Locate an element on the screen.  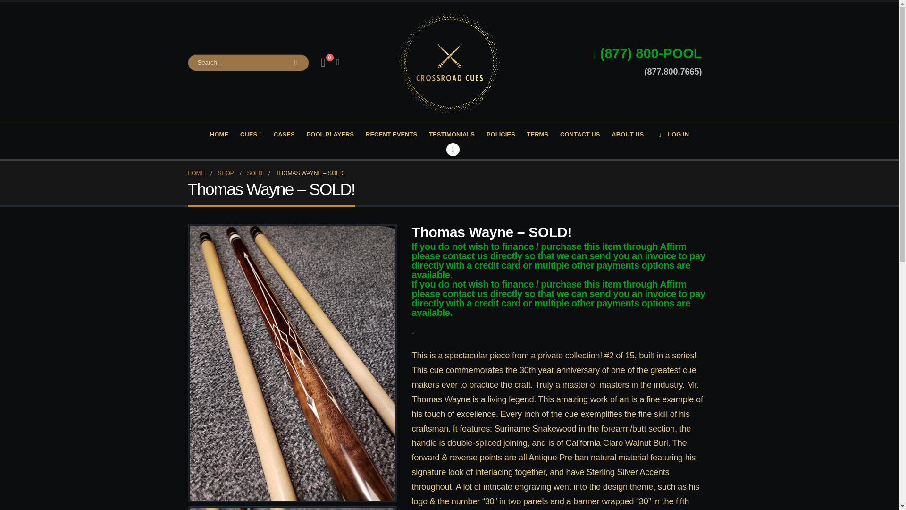
HOME is located at coordinates (219, 134).